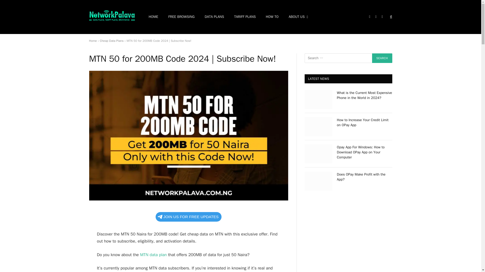  Describe the element at coordinates (92, 41) in the screenshot. I see `Home` at that location.